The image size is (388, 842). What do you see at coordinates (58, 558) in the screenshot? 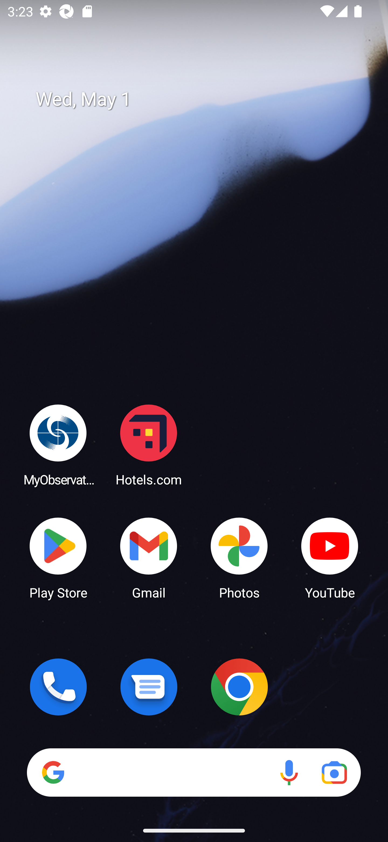
I see `Play Store` at bounding box center [58, 558].